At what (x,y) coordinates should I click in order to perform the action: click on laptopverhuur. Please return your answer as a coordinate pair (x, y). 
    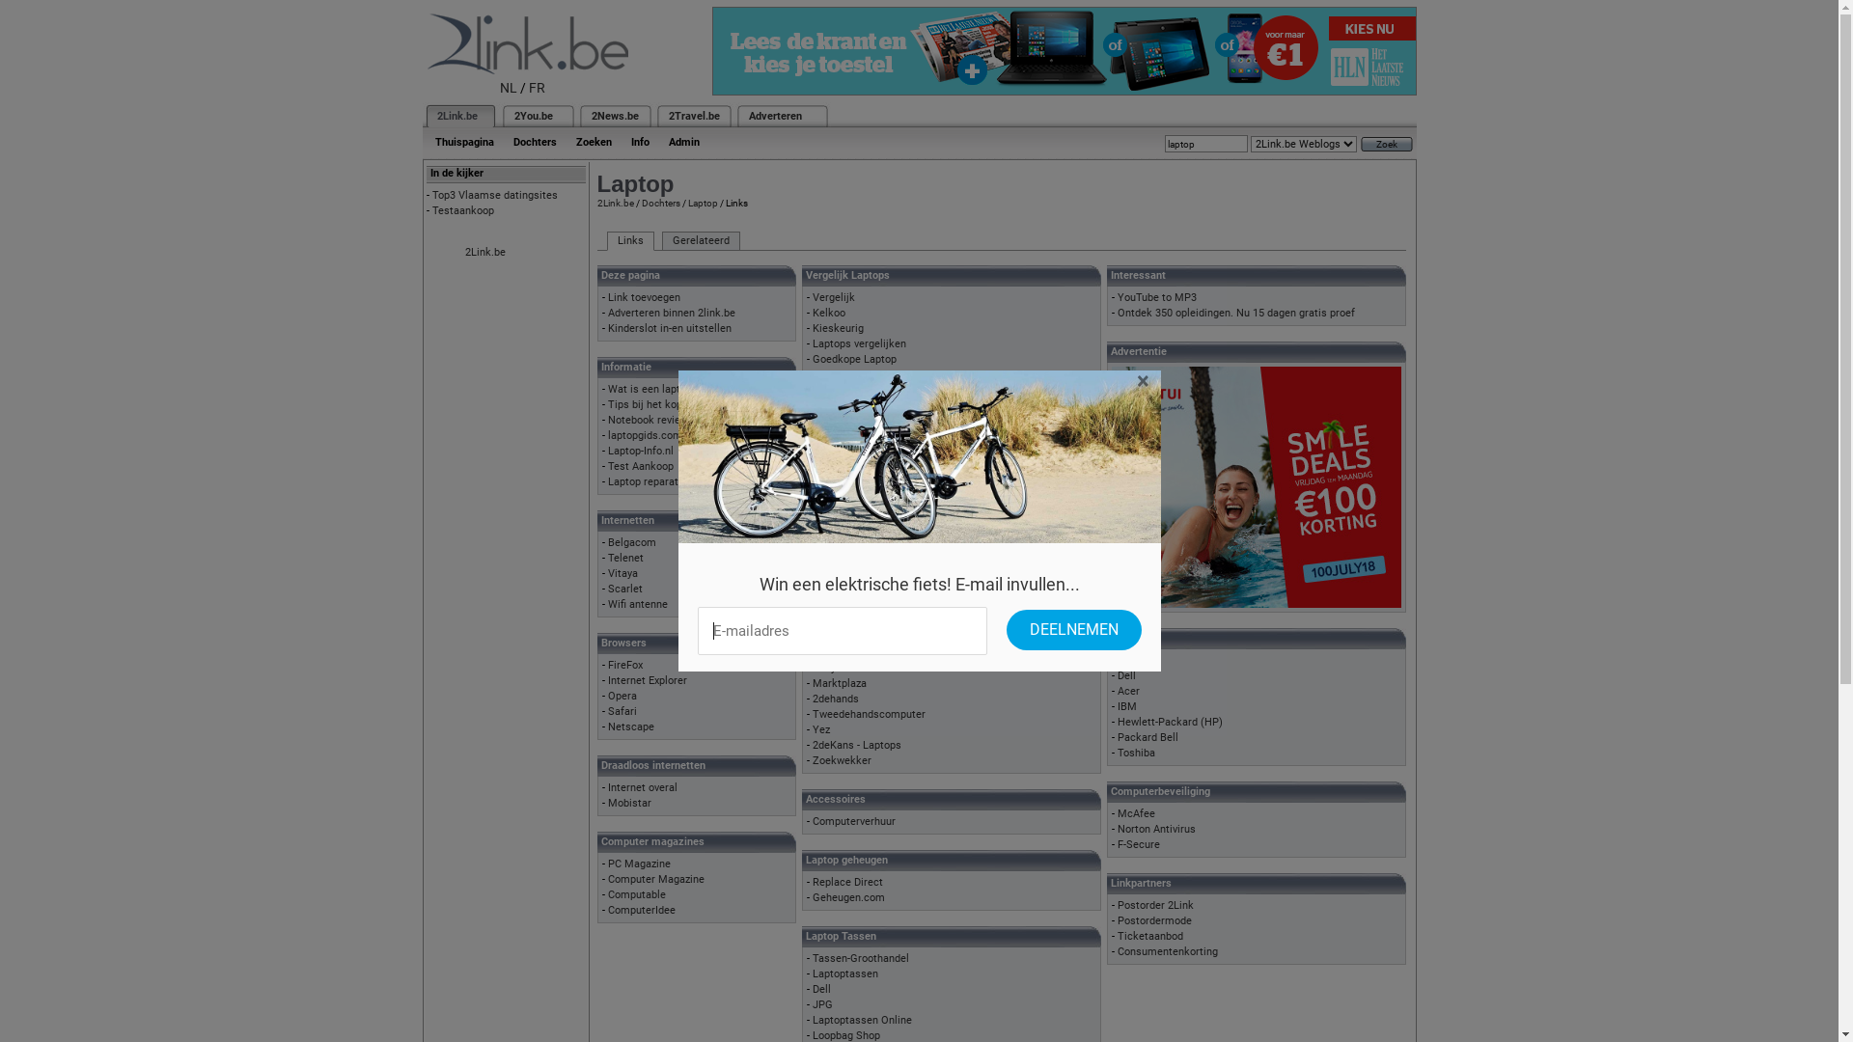
    Looking at the image, I should click on (845, 513).